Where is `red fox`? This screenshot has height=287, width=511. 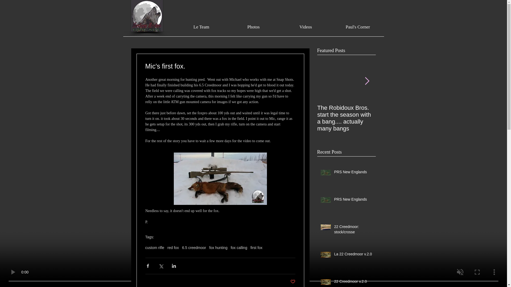 red fox is located at coordinates (173, 248).